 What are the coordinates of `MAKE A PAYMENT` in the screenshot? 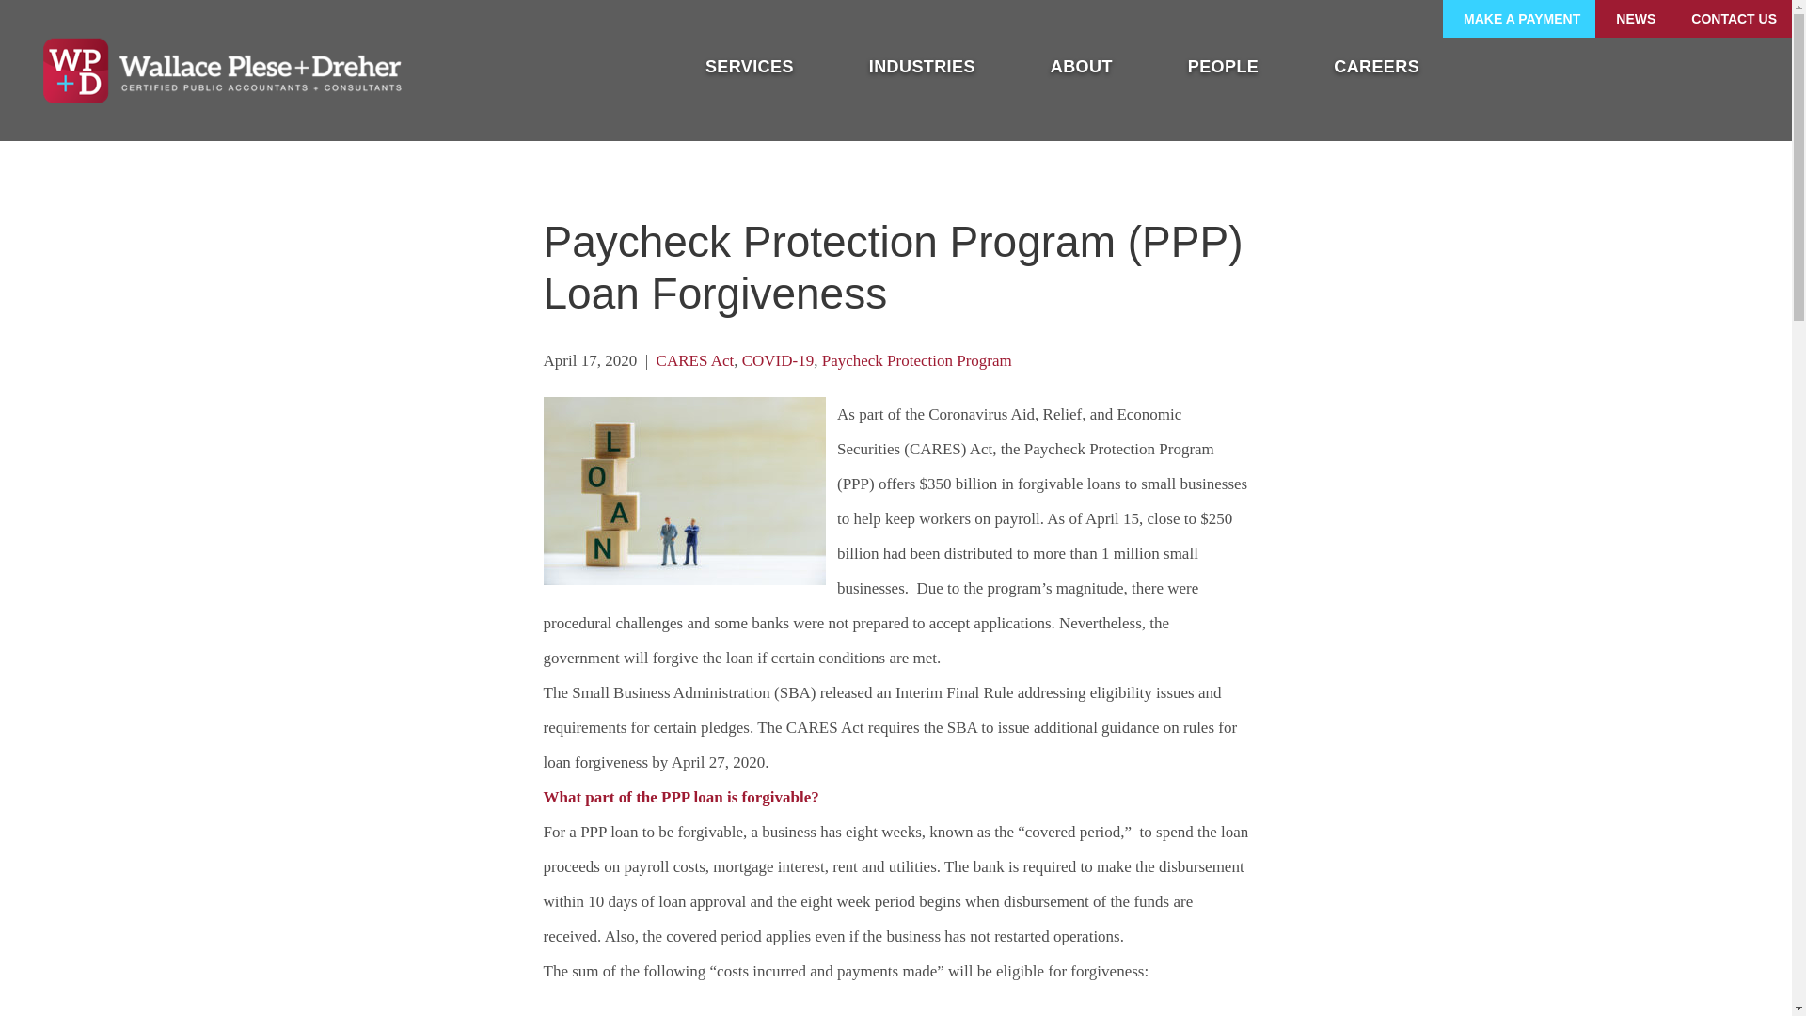 It's located at (1518, 19).